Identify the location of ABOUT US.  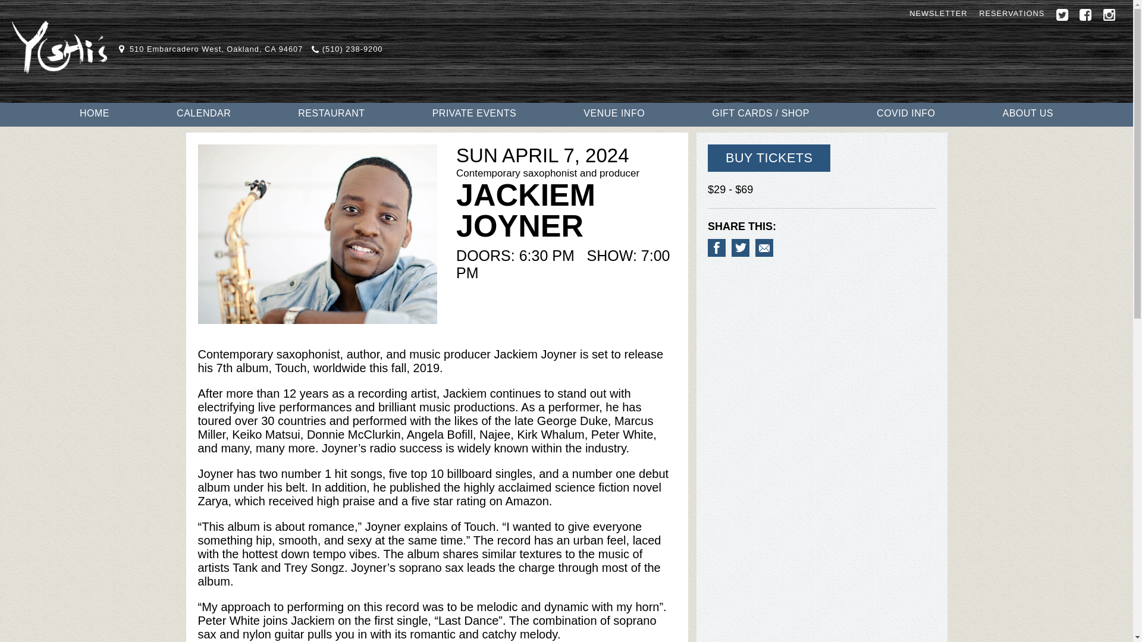
(1028, 114).